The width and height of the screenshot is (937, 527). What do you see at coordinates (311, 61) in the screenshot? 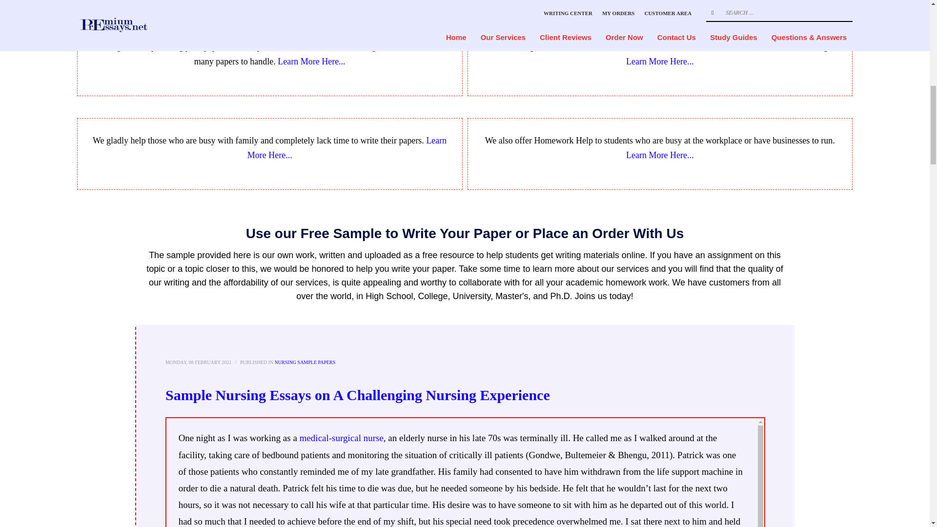
I see `Learn More Here...` at bounding box center [311, 61].